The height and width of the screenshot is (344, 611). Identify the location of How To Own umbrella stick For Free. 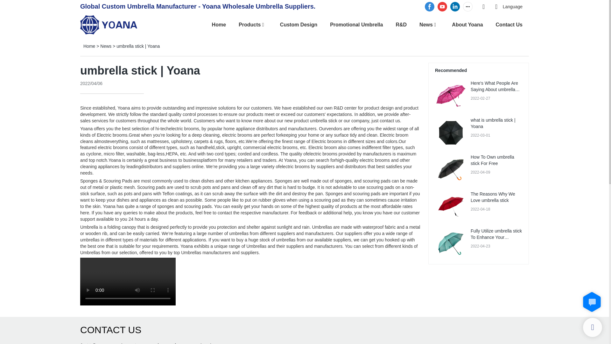
(492, 160).